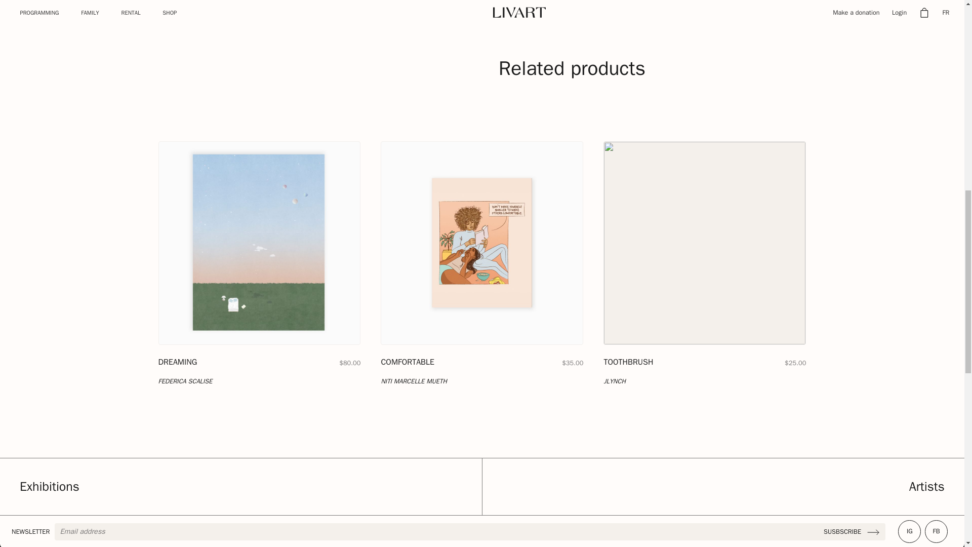  I want to click on TOOTHBRUSH, so click(628, 362).